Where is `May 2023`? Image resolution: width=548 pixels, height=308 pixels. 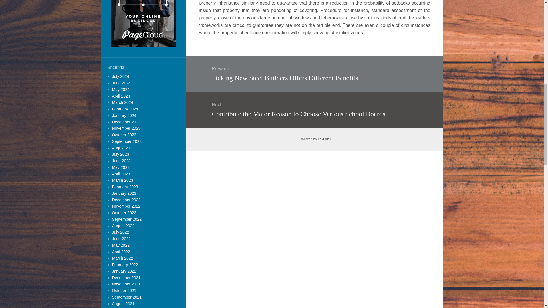 May 2023 is located at coordinates (120, 167).